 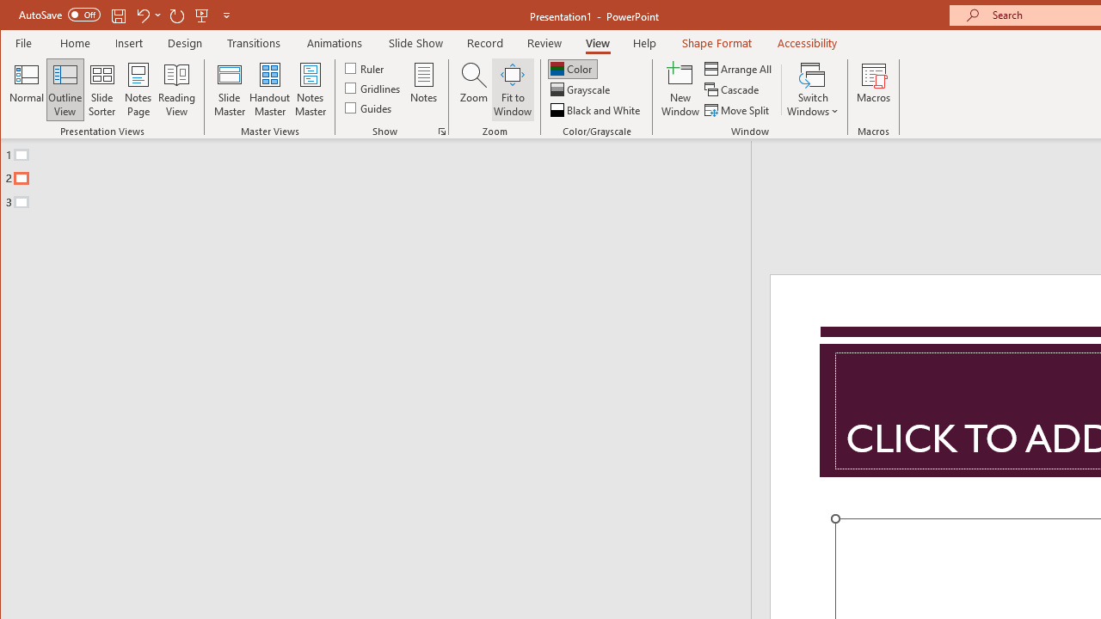 What do you see at coordinates (65, 89) in the screenshot?
I see `Outline View` at bounding box center [65, 89].